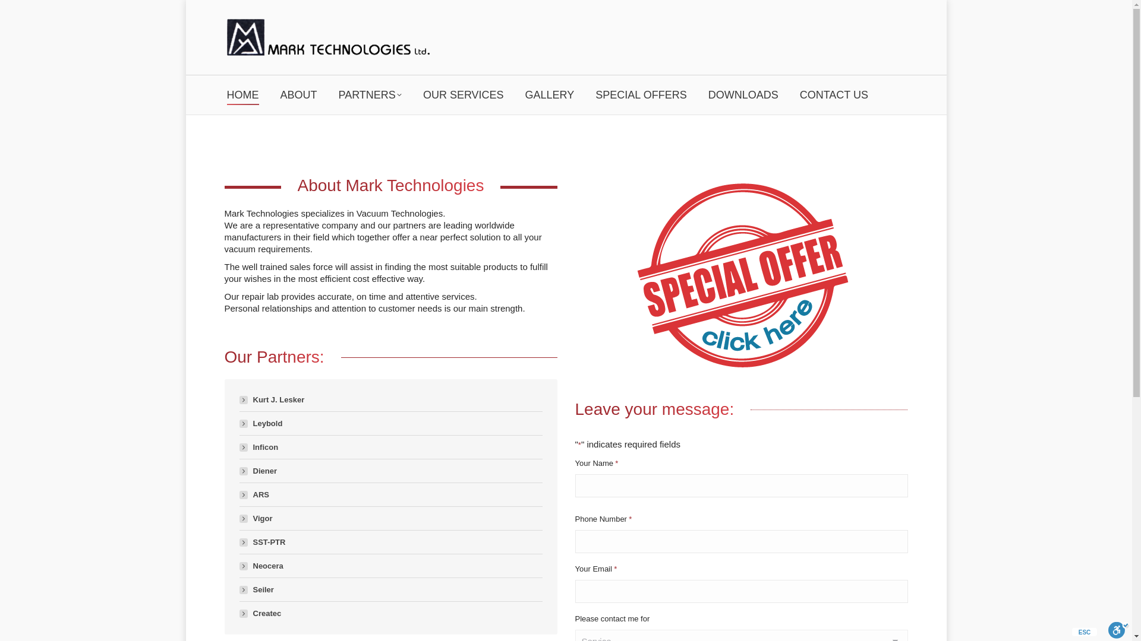 Image resolution: width=1141 pixels, height=641 pixels. I want to click on CONTACT US, so click(834, 94).